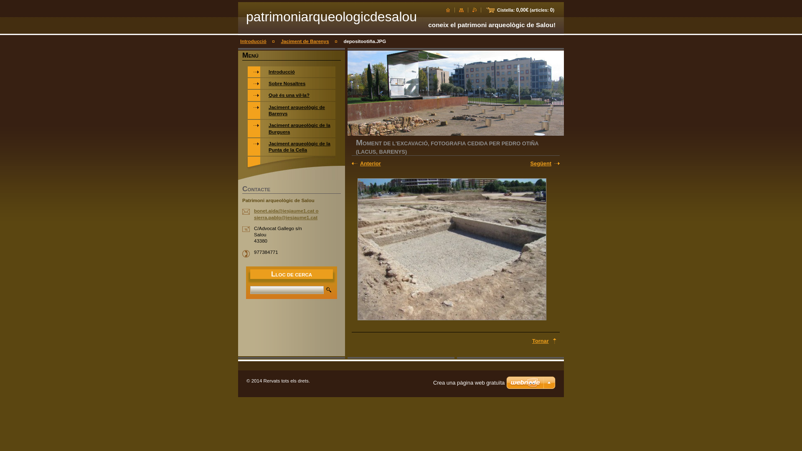  What do you see at coordinates (287, 214) in the screenshot?
I see `bonet.aida@iesjaume1.cat o sierra.pablo@iesjaume1.cat` at bounding box center [287, 214].